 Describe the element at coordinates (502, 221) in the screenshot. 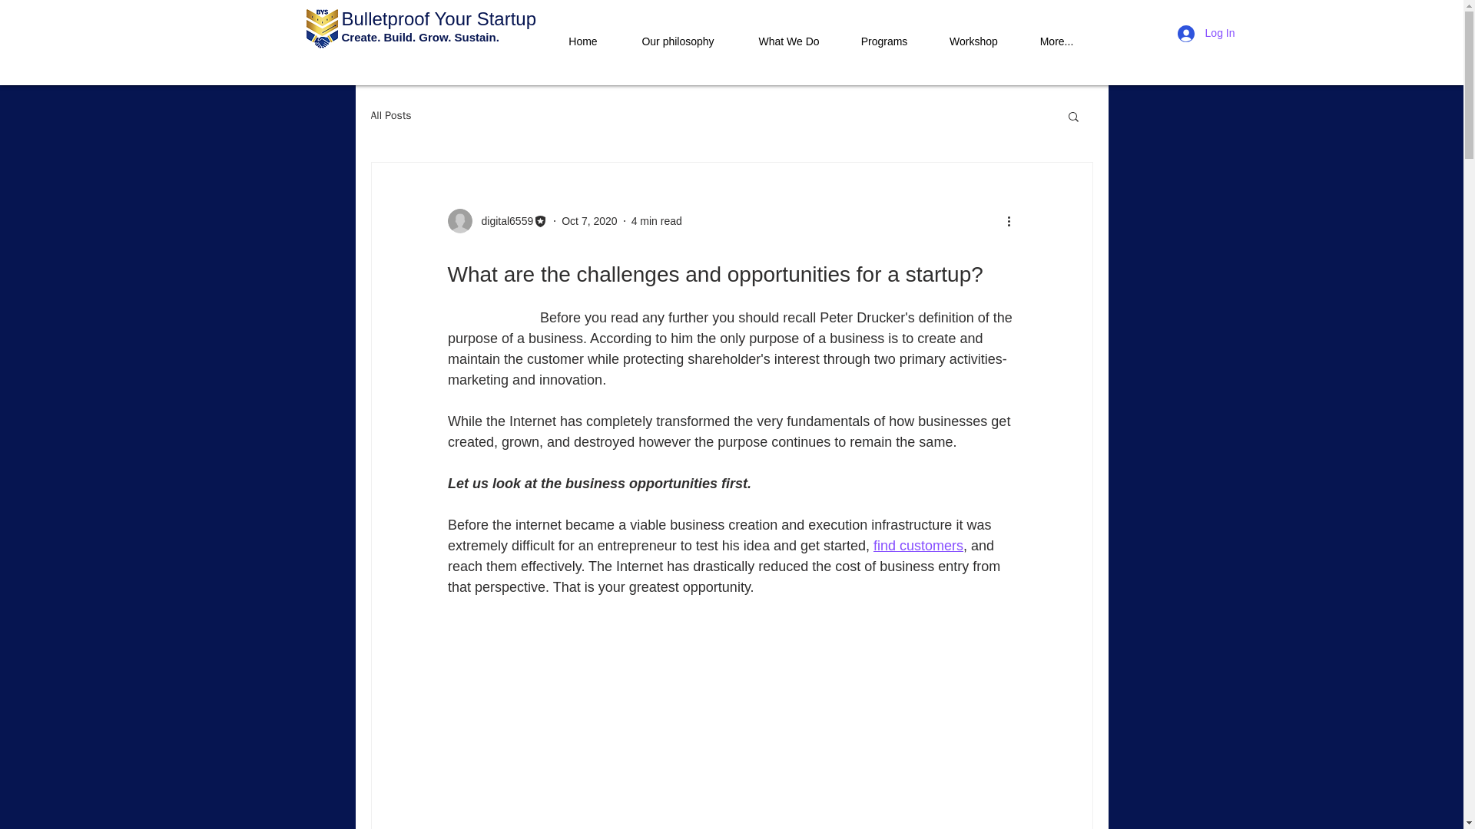

I see `digital6559` at that location.